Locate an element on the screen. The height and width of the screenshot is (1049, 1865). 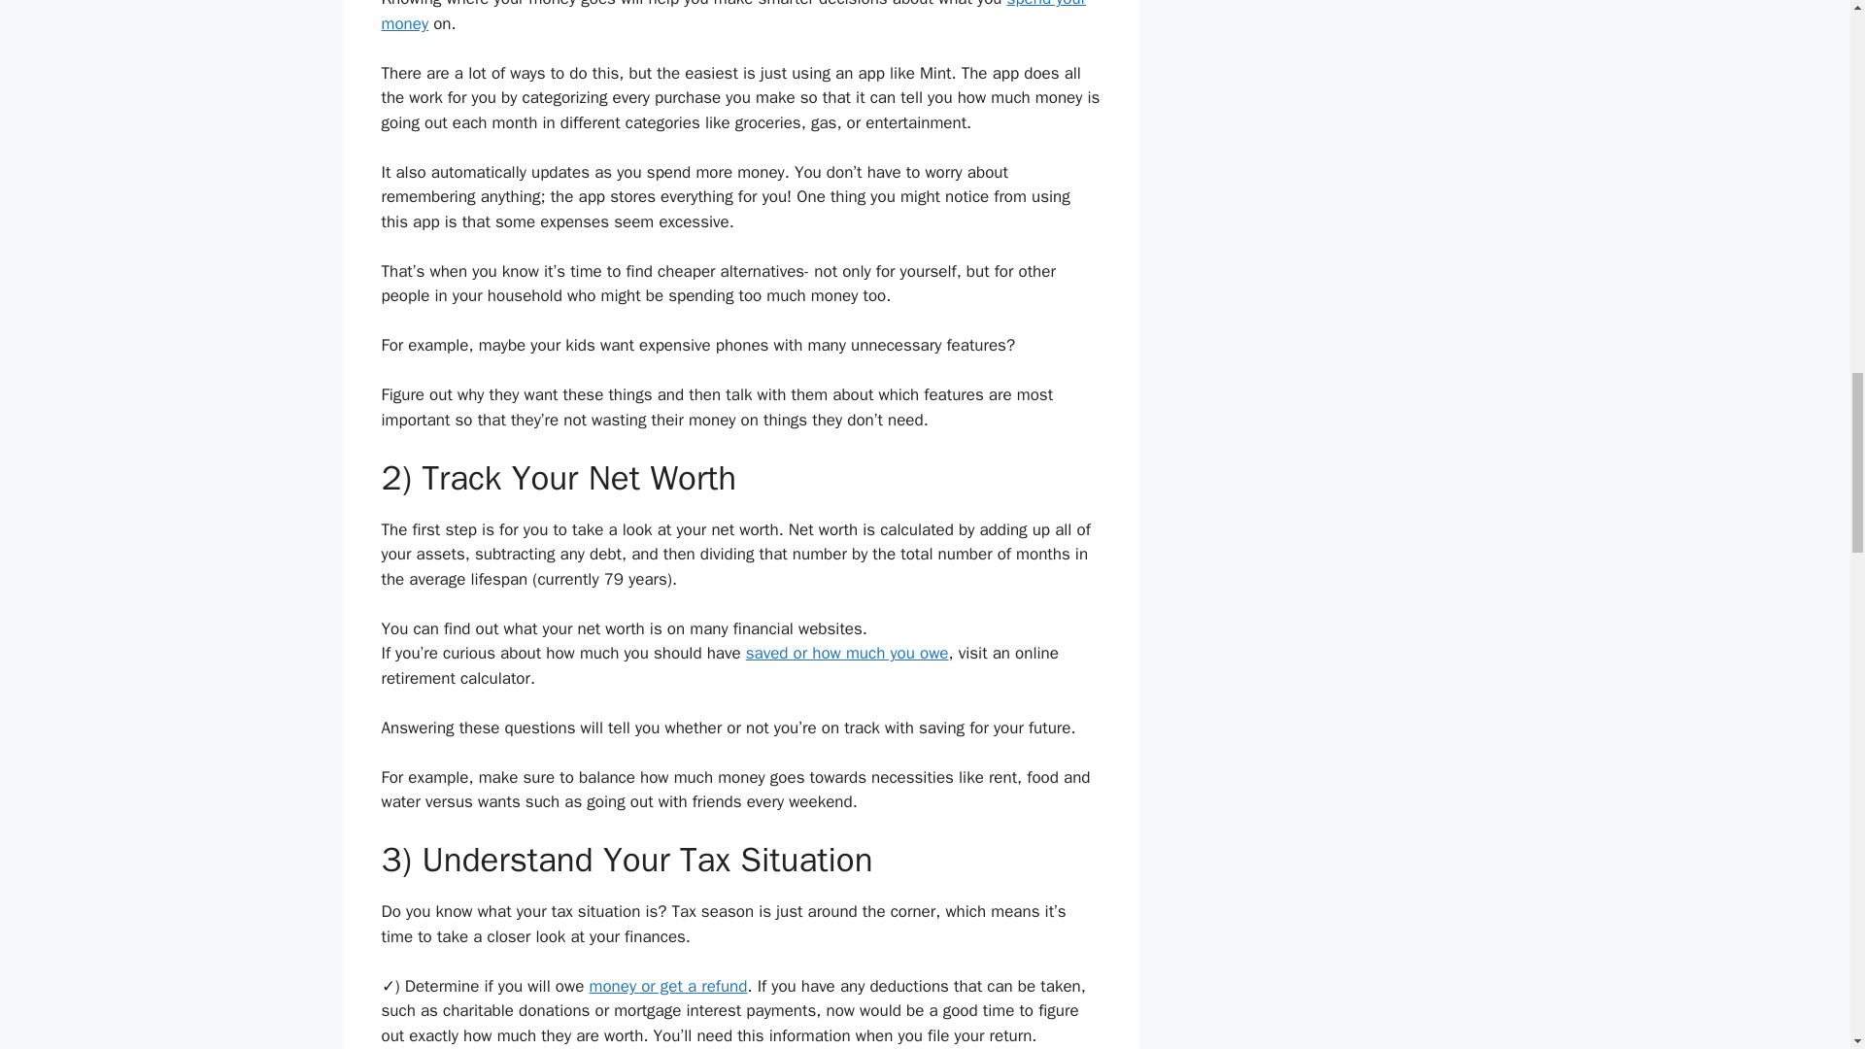
saved or how much you owe is located at coordinates (847, 653).